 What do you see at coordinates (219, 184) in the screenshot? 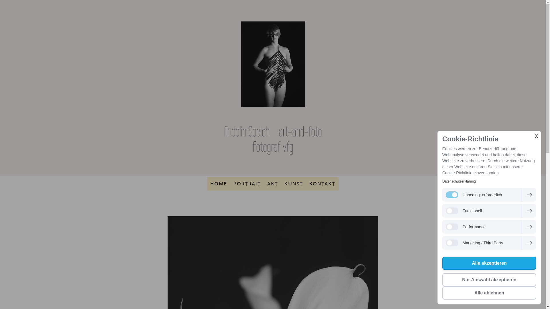
I see `HOME` at bounding box center [219, 184].